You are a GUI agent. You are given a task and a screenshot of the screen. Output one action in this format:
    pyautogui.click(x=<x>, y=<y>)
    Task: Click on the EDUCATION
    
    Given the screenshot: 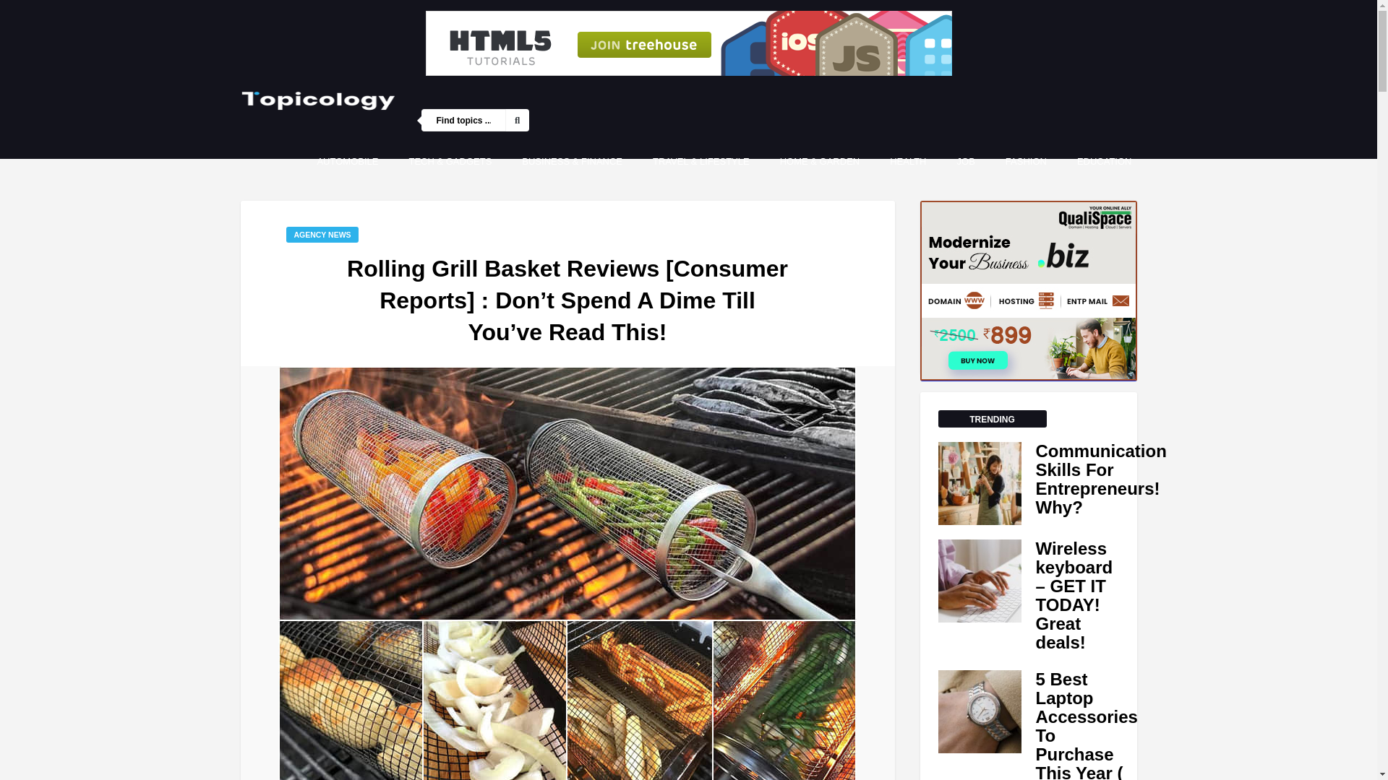 What is the action you would take?
    pyautogui.click(x=1104, y=161)
    